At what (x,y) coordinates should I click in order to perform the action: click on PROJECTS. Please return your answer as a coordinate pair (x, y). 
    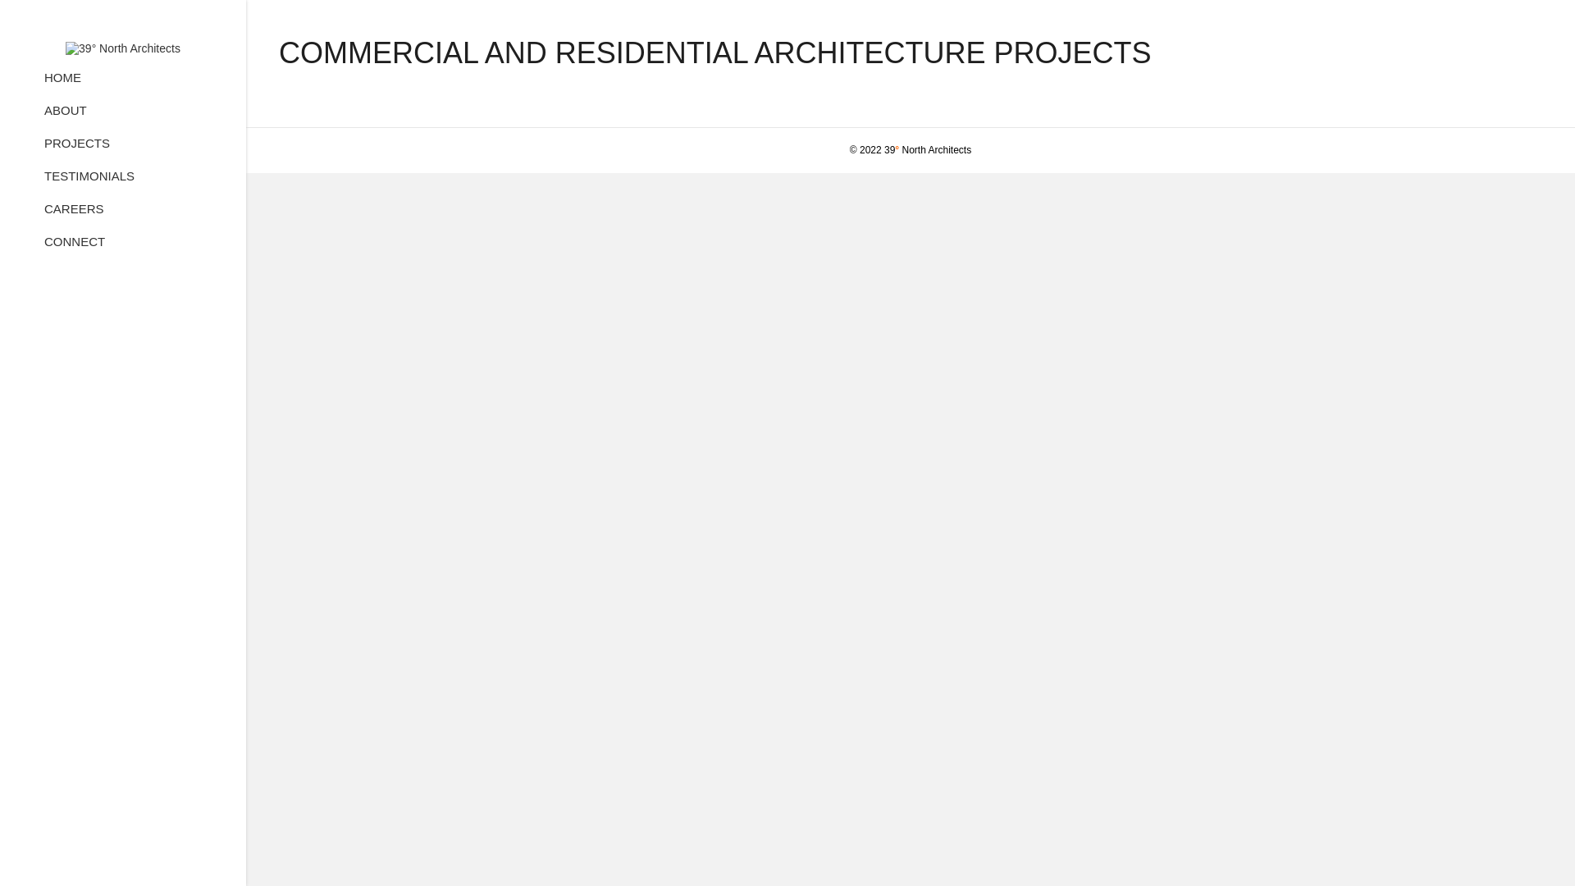
    Looking at the image, I should click on (77, 149).